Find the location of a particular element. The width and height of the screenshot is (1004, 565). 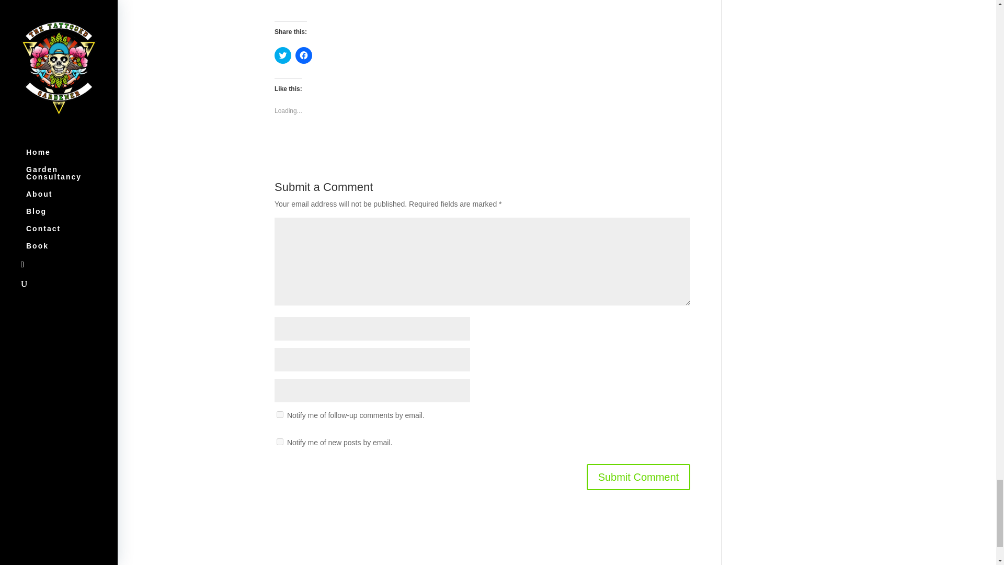

Submit Comment is located at coordinates (638, 477).